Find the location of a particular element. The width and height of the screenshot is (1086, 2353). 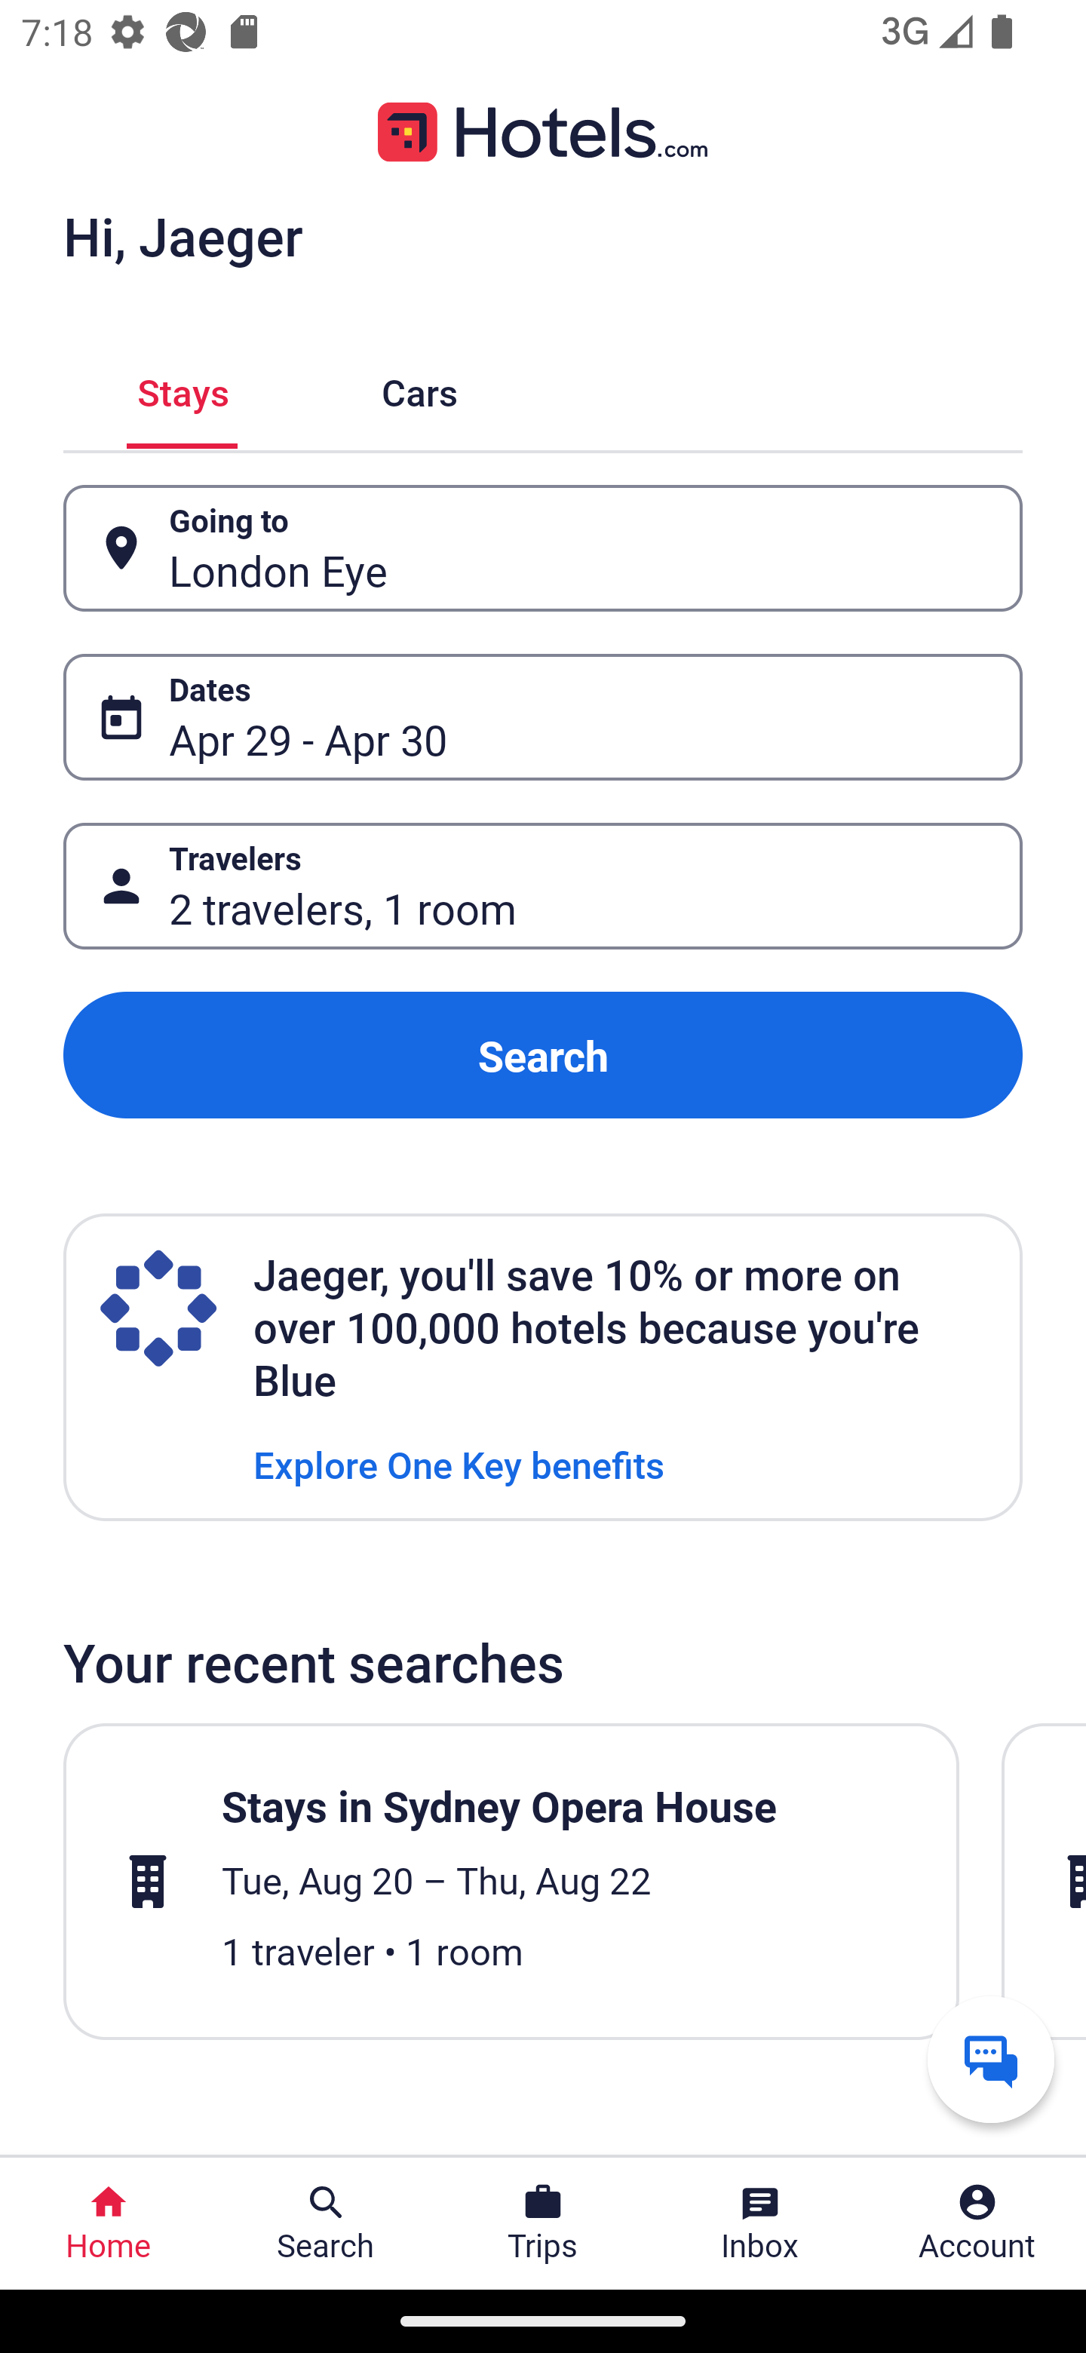

Inbox Inbox Button is located at coordinates (760, 2223).